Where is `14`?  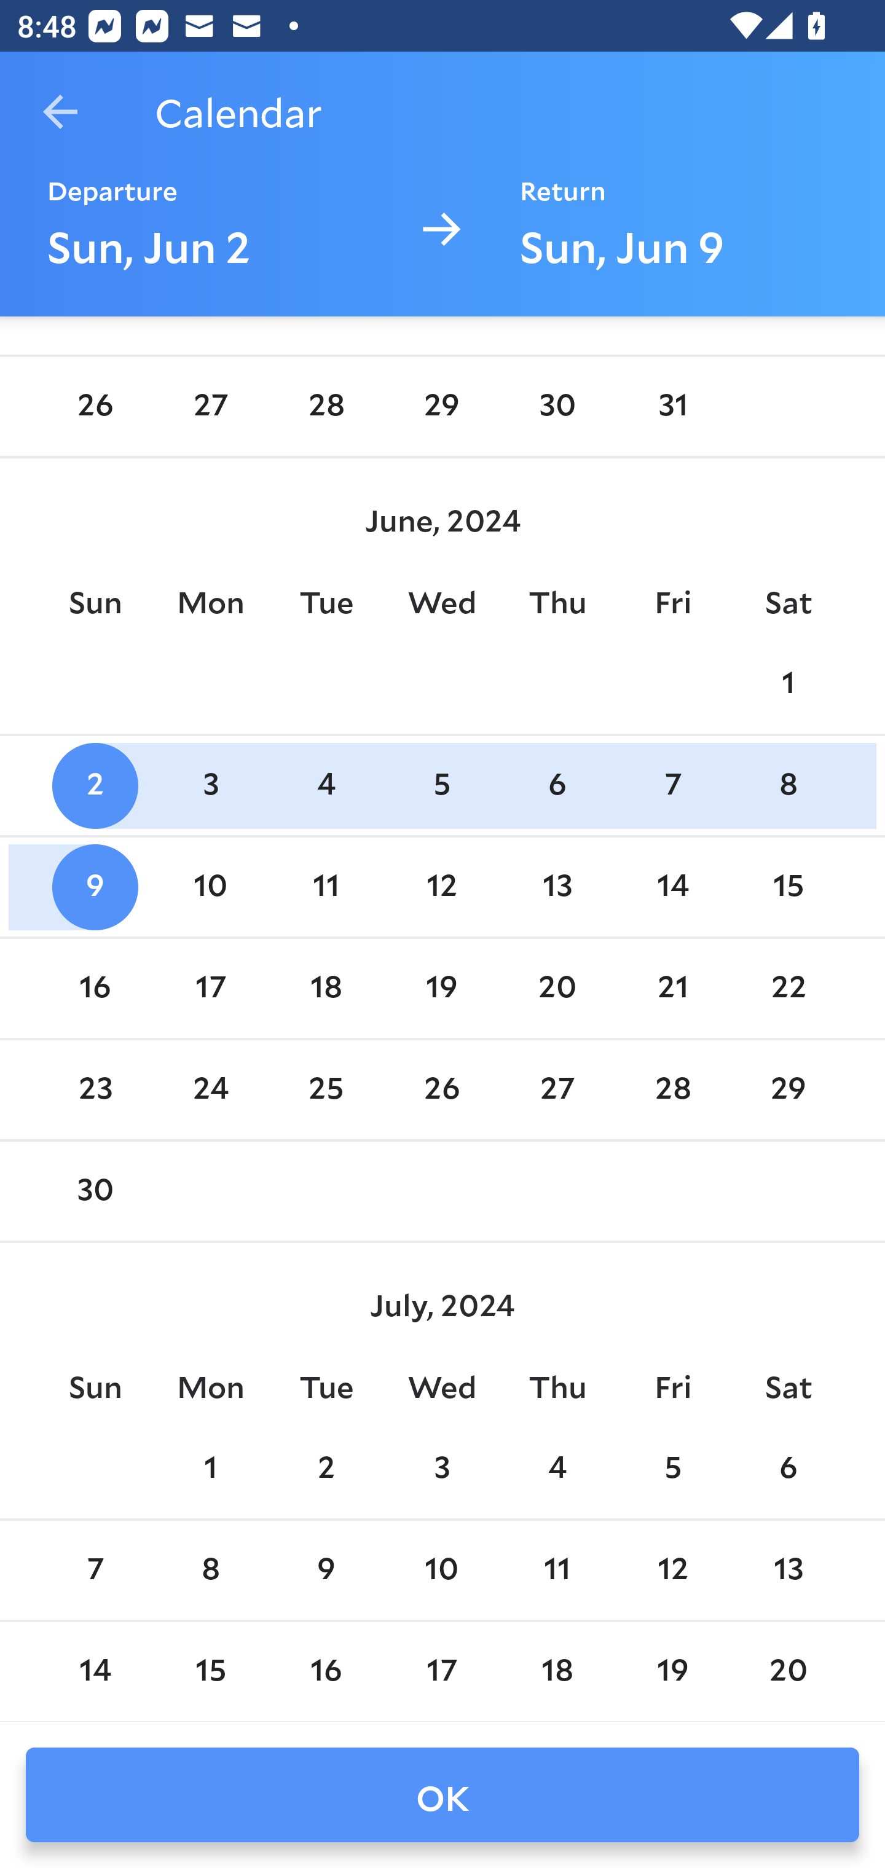
14 is located at coordinates (672, 887).